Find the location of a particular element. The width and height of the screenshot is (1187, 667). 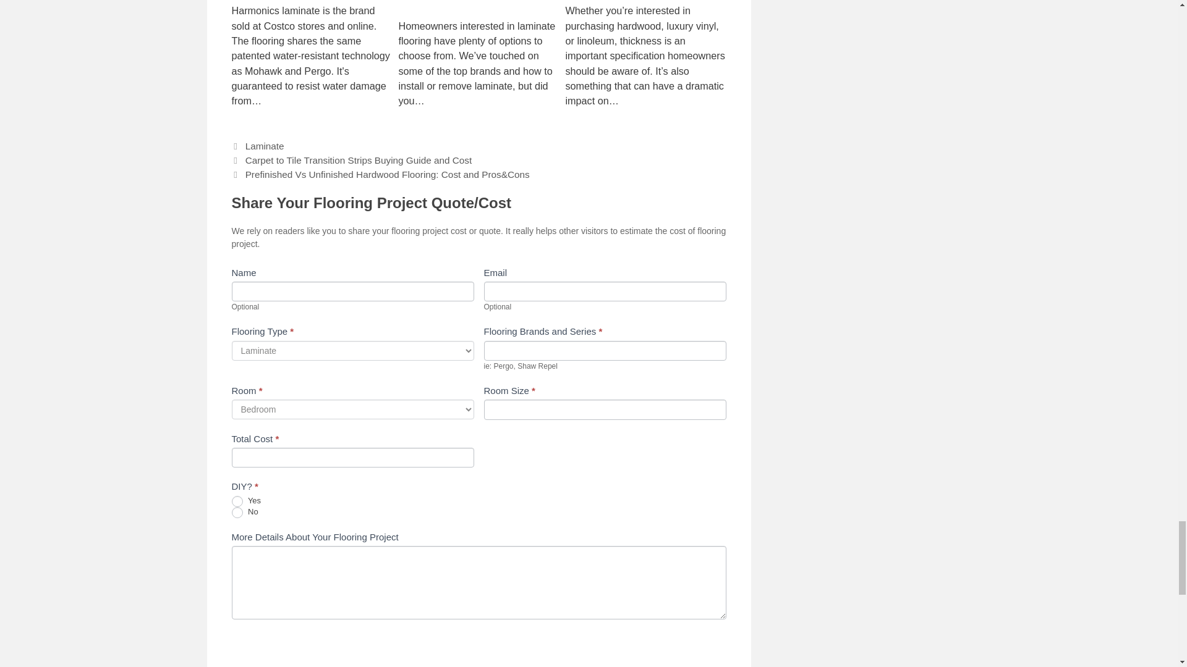

No is located at coordinates (236, 513).